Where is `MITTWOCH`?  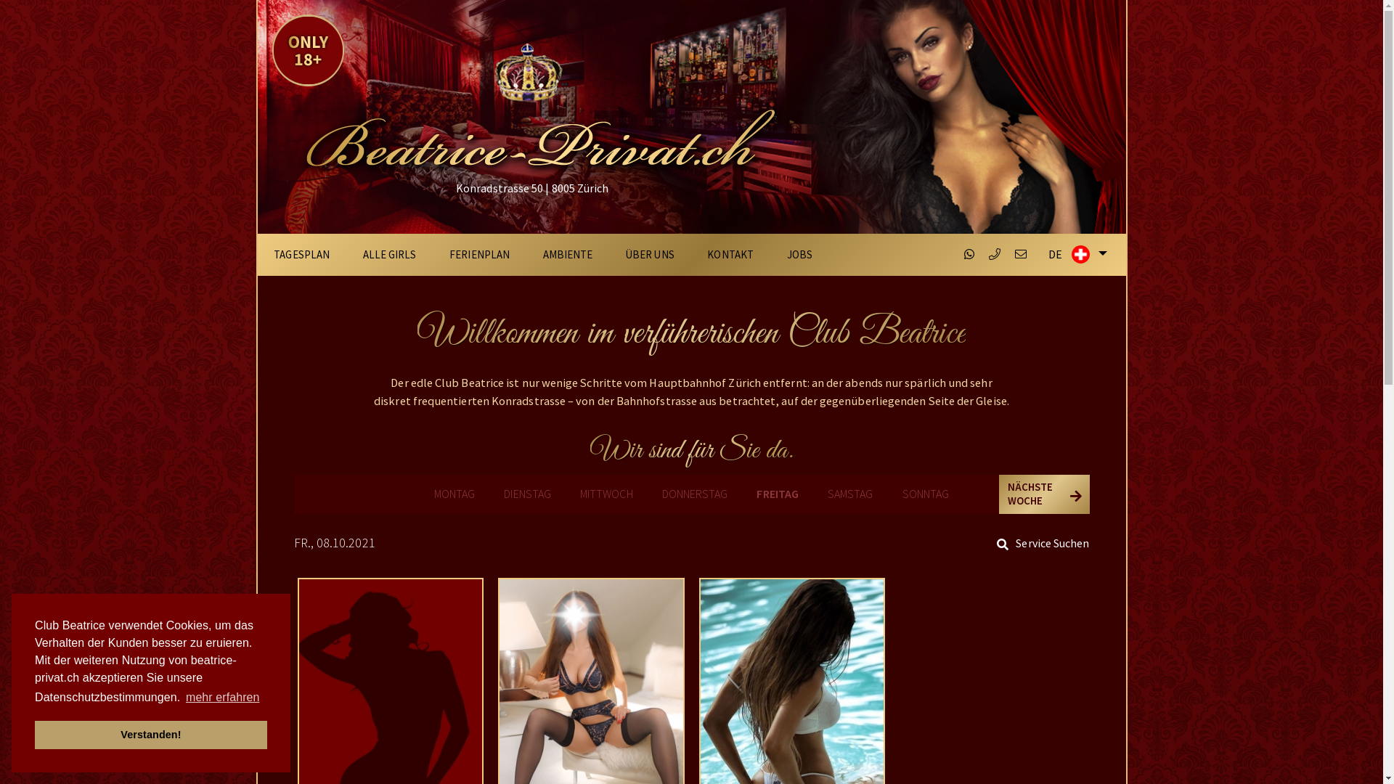
MITTWOCH is located at coordinates (607, 494).